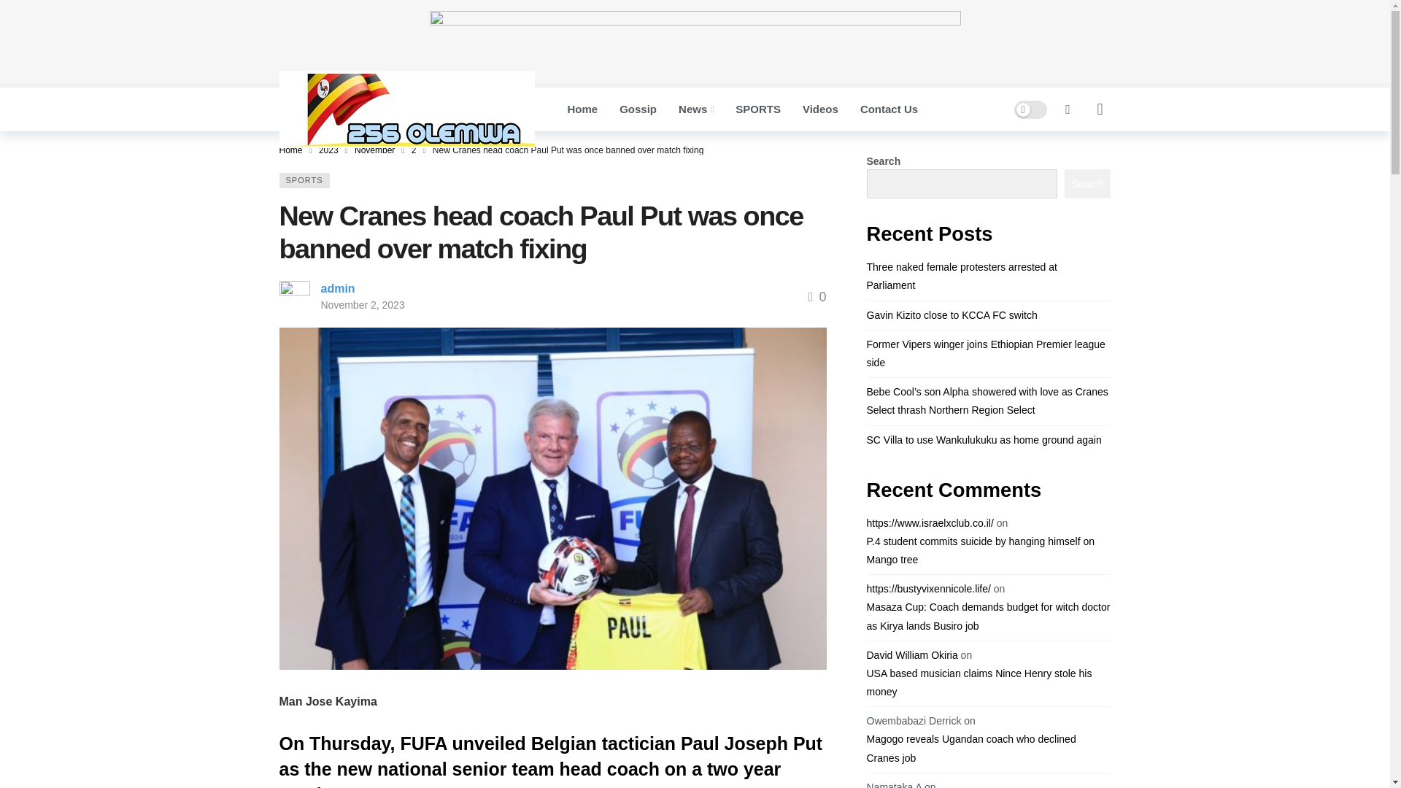 The height and width of the screenshot is (788, 1401). Describe the element at coordinates (338, 287) in the screenshot. I see `admin` at that location.